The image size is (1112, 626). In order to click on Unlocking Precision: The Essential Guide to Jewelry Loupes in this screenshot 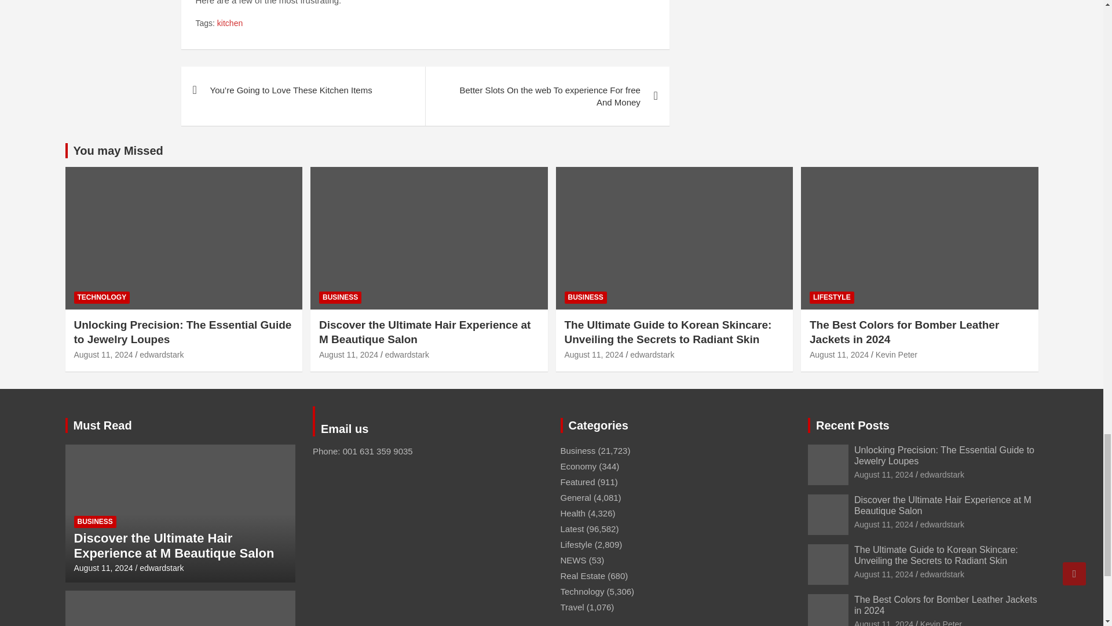, I will do `click(104, 354)`.